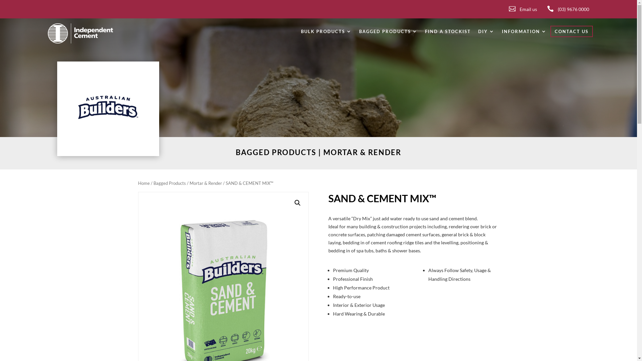  I want to click on Home, so click(144, 183).